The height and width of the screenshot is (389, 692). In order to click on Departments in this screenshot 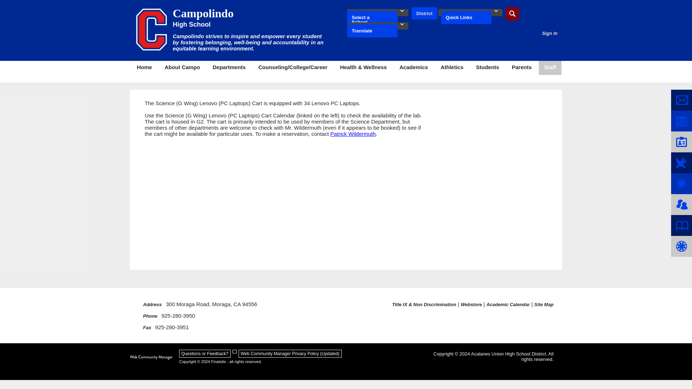, I will do `click(229, 68)`.